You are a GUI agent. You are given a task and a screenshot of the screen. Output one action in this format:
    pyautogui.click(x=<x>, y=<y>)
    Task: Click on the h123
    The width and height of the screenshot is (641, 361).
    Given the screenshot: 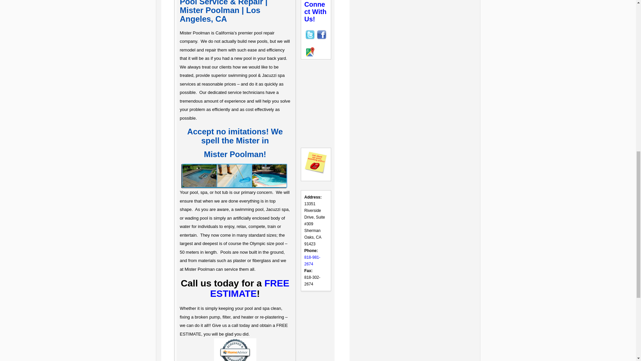 What is the action you would take?
    pyautogui.click(x=235, y=176)
    